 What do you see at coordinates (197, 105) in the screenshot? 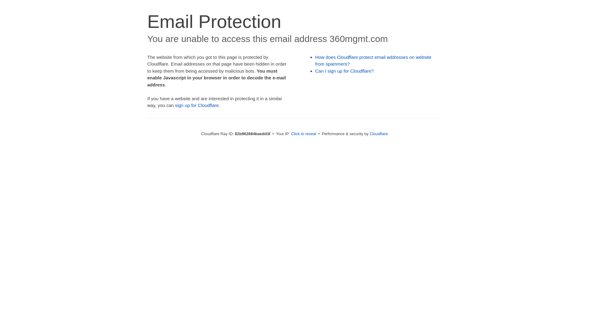
I see `sign up for Cloudflare` at bounding box center [197, 105].